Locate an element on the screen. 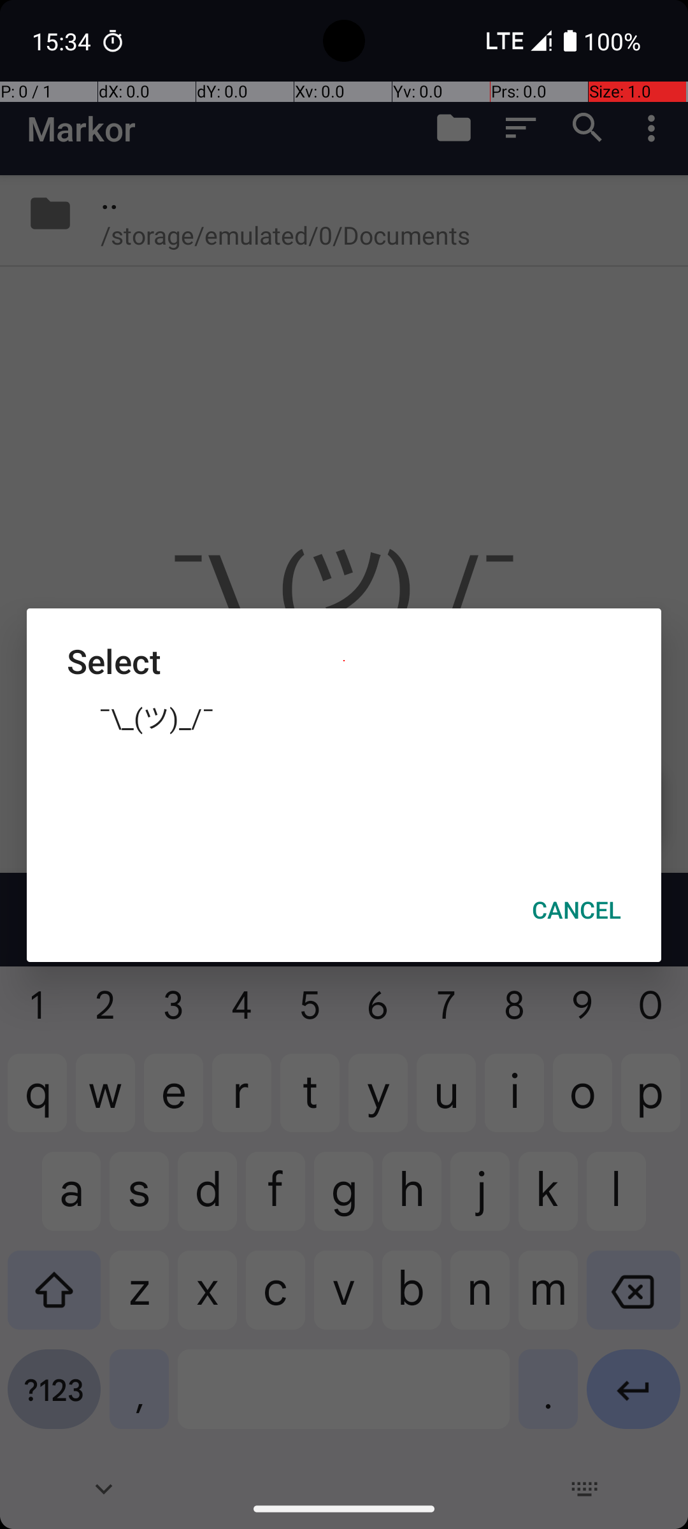 This screenshot has width=688, height=1529. Select is located at coordinates (344, 661).